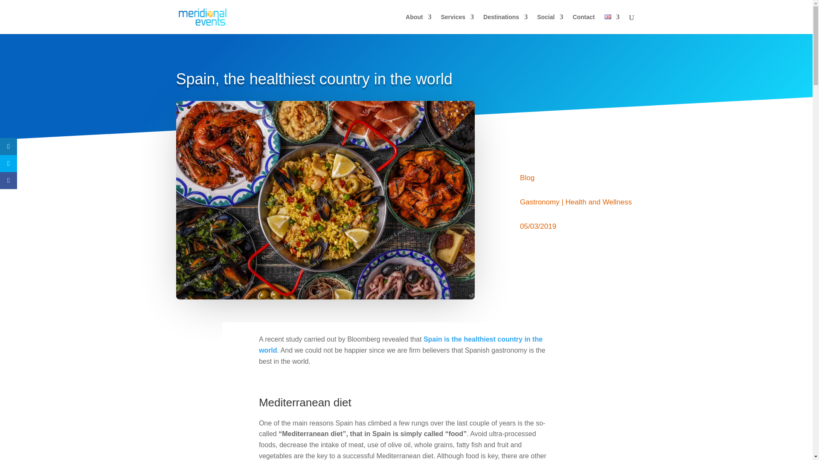  What do you see at coordinates (457, 24) in the screenshot?
I see `Services` at bounding box center [457, 24].